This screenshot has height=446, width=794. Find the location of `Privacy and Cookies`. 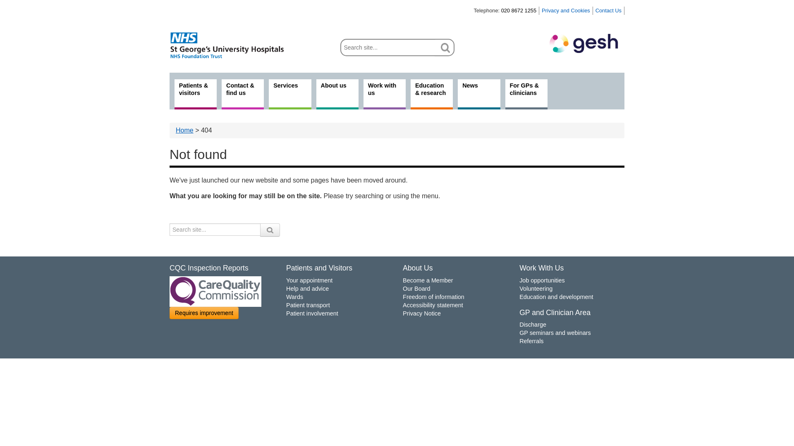

Privacy and Cookies is located at coordinates (566, 11).